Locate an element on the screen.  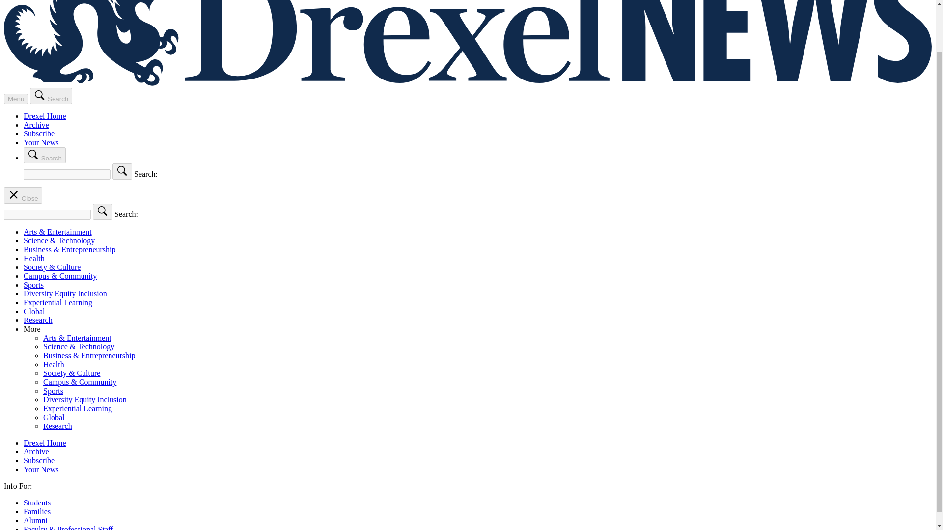
Subscribe is located at coordinates (39, 133).